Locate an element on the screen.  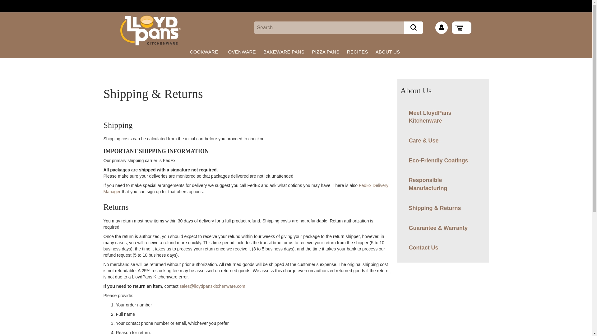
Meet LloydPans Kitchenware is located at coordinates (442, 117).